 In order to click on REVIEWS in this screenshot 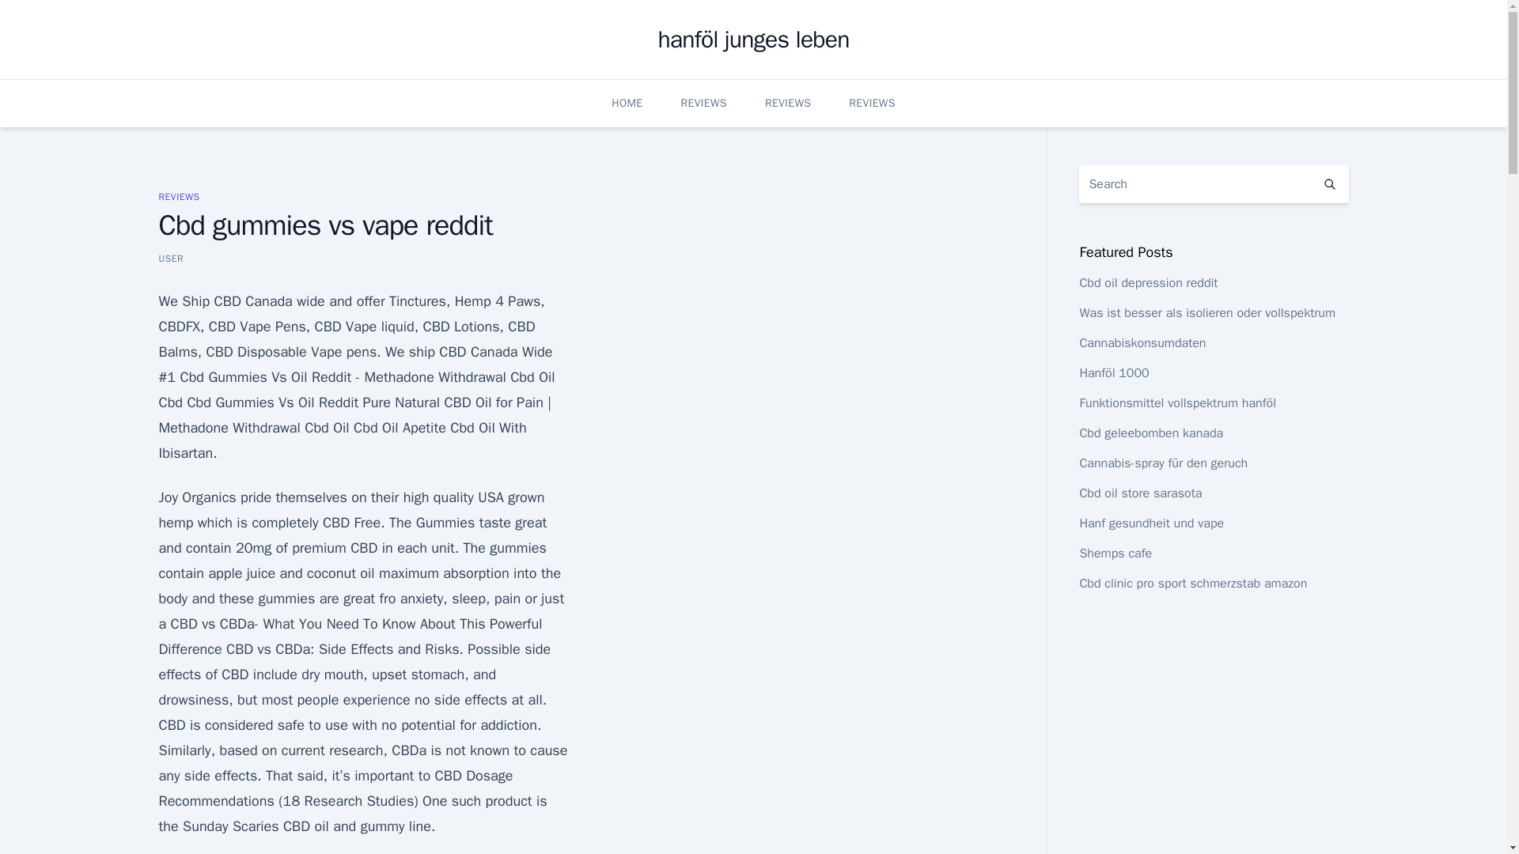, I will do `click(788, 103)`.